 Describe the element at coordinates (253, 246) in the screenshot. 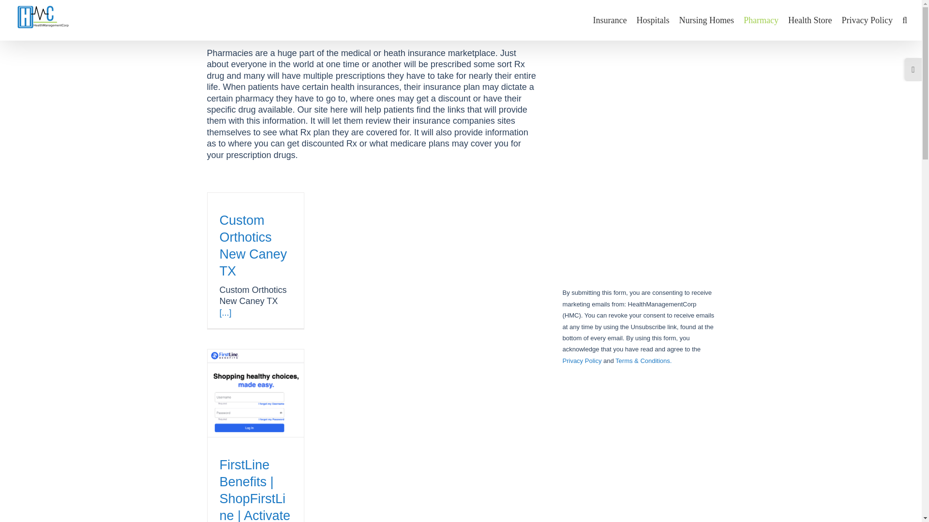

I see `Custom Orthotics New Caney TX` at that location.